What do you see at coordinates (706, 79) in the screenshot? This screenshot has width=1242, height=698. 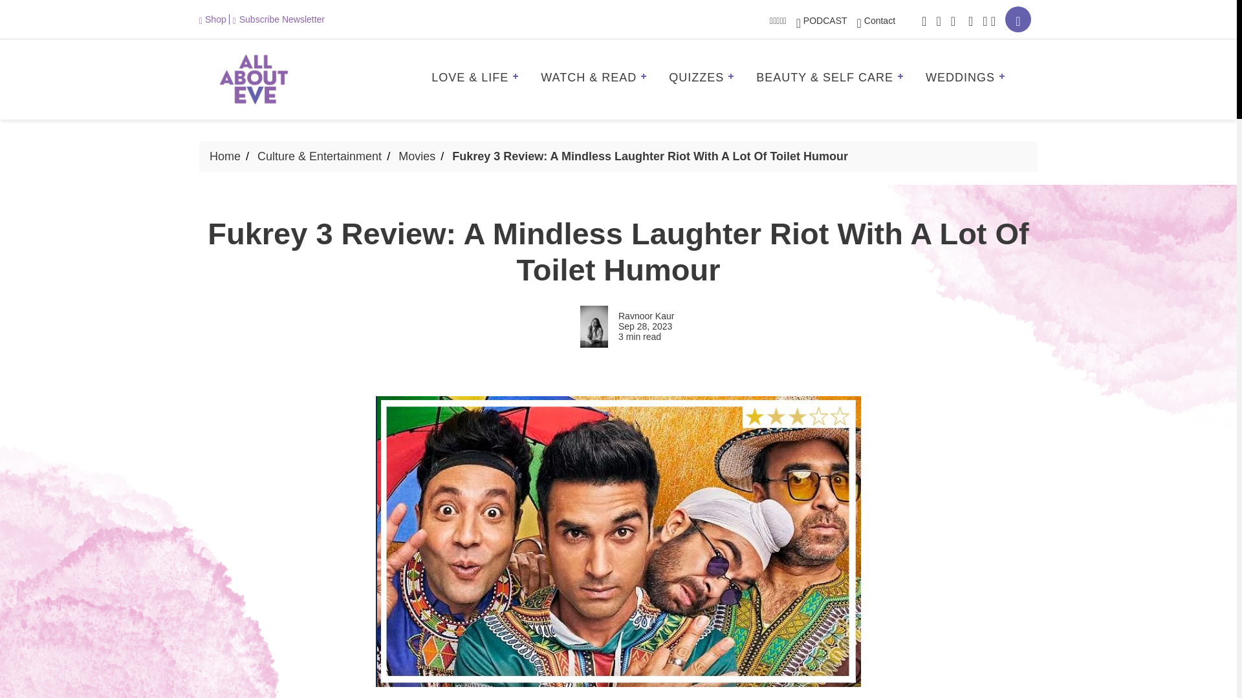 I see `QUIZZES` at bounding box center [706, 79].